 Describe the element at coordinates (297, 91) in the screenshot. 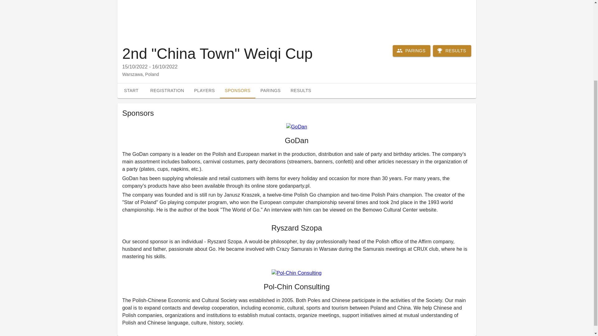

I see `RESULTS` at that location.